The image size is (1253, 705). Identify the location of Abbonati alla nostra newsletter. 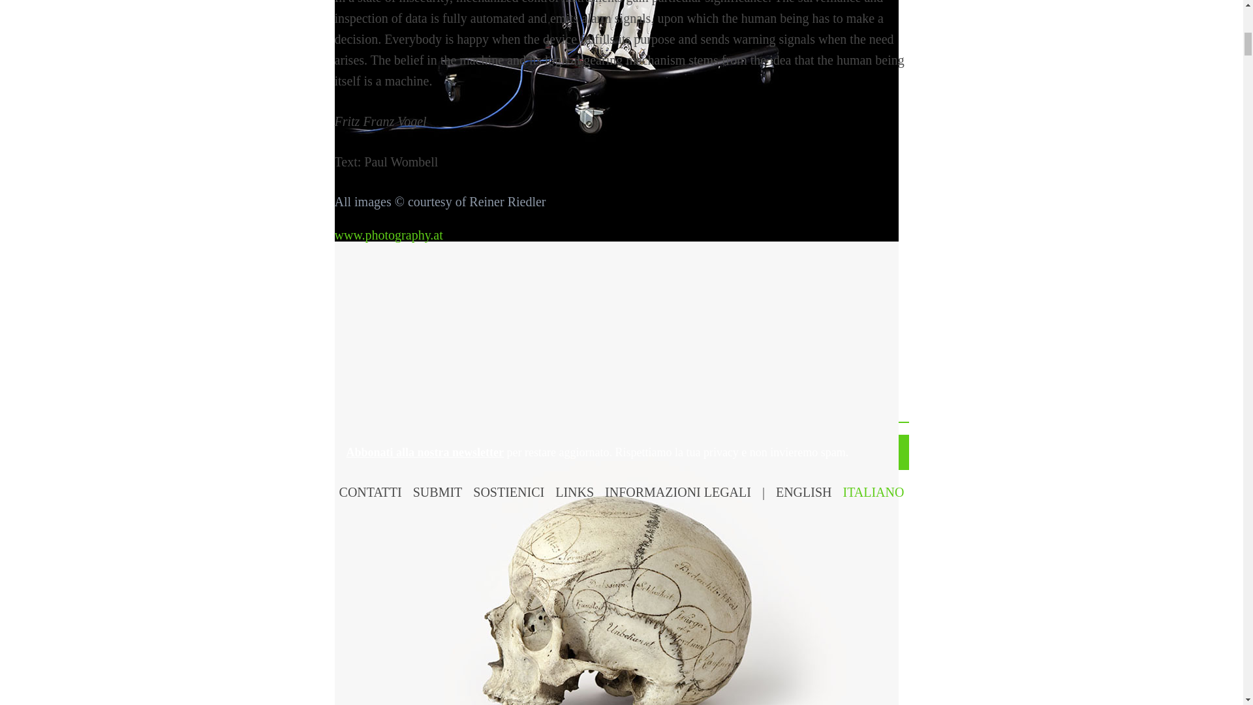
(424, 452).